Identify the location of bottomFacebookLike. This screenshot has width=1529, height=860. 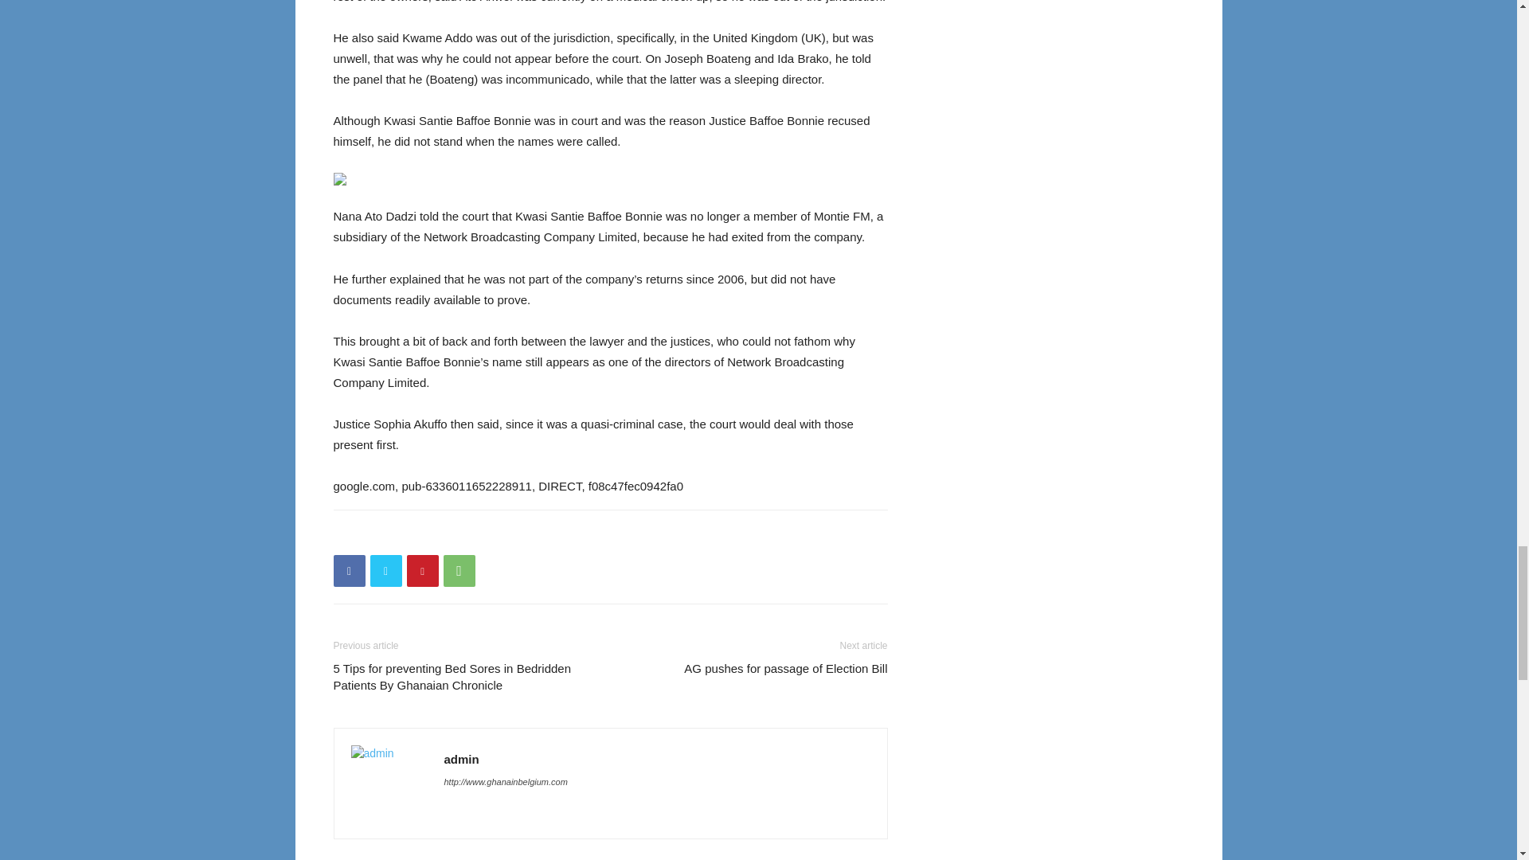
(452, 535).